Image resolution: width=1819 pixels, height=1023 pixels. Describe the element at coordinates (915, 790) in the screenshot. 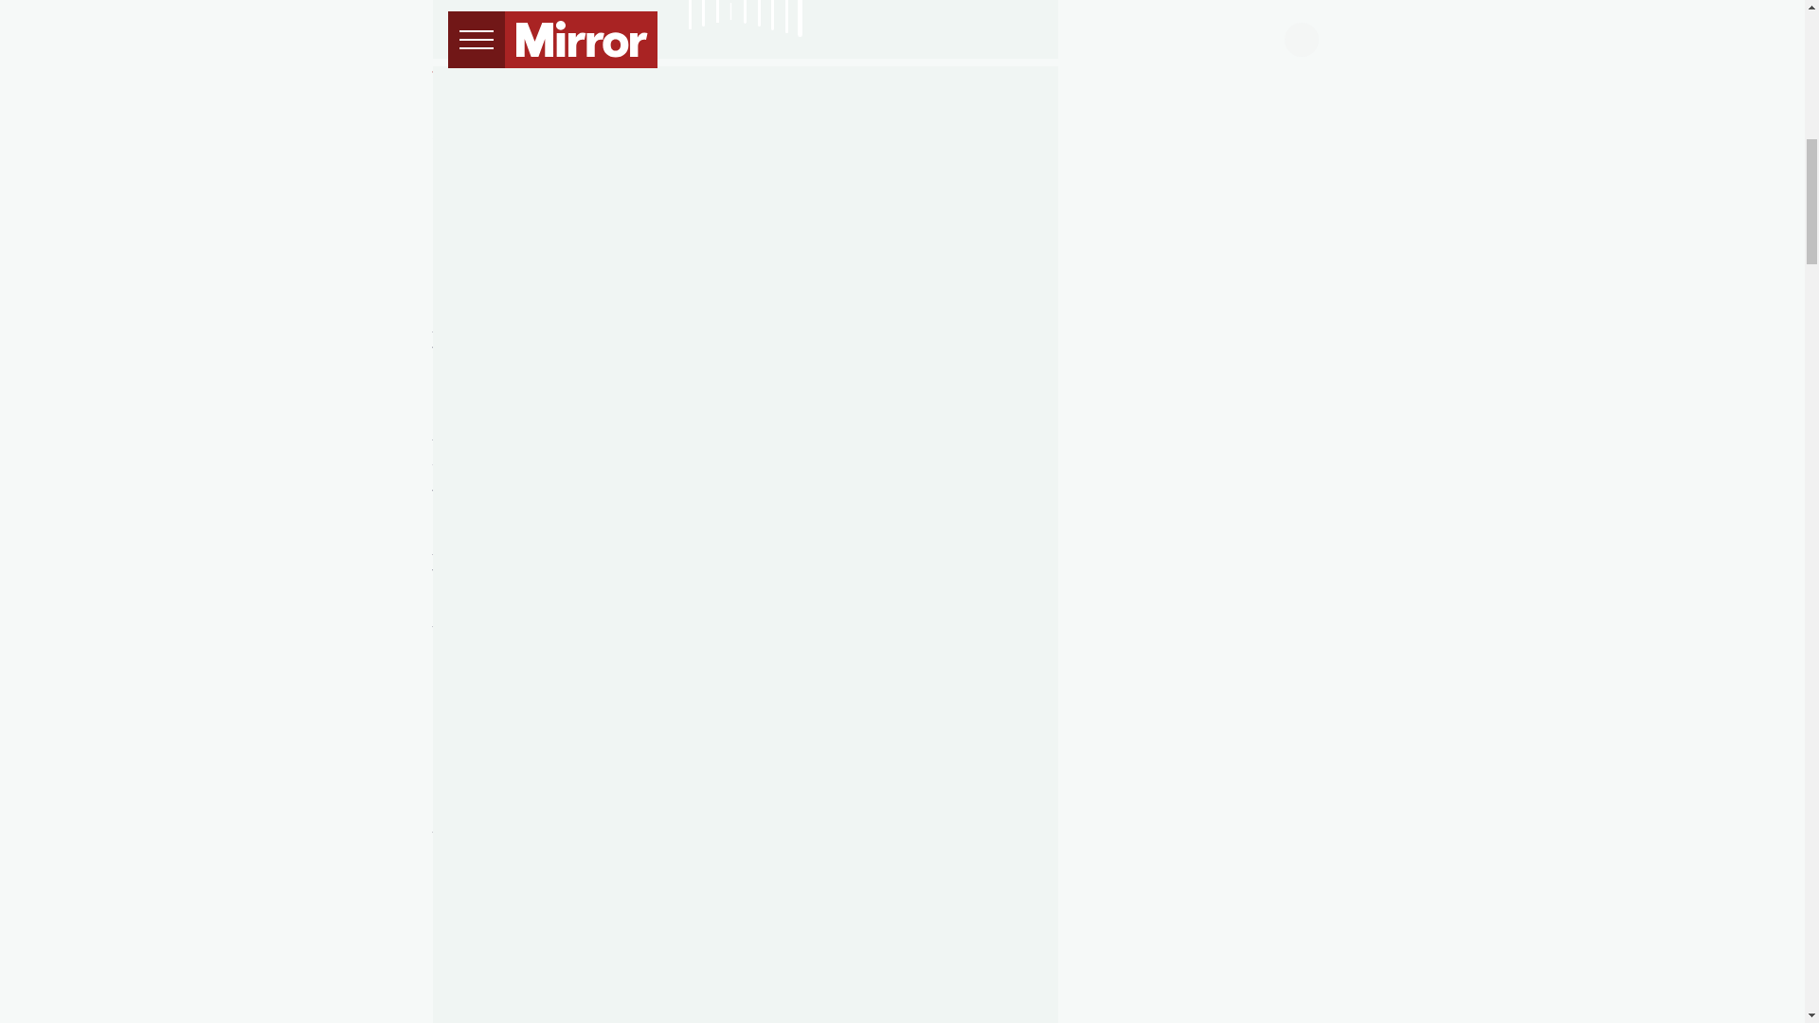

I see `Bournemouth,` at that location.